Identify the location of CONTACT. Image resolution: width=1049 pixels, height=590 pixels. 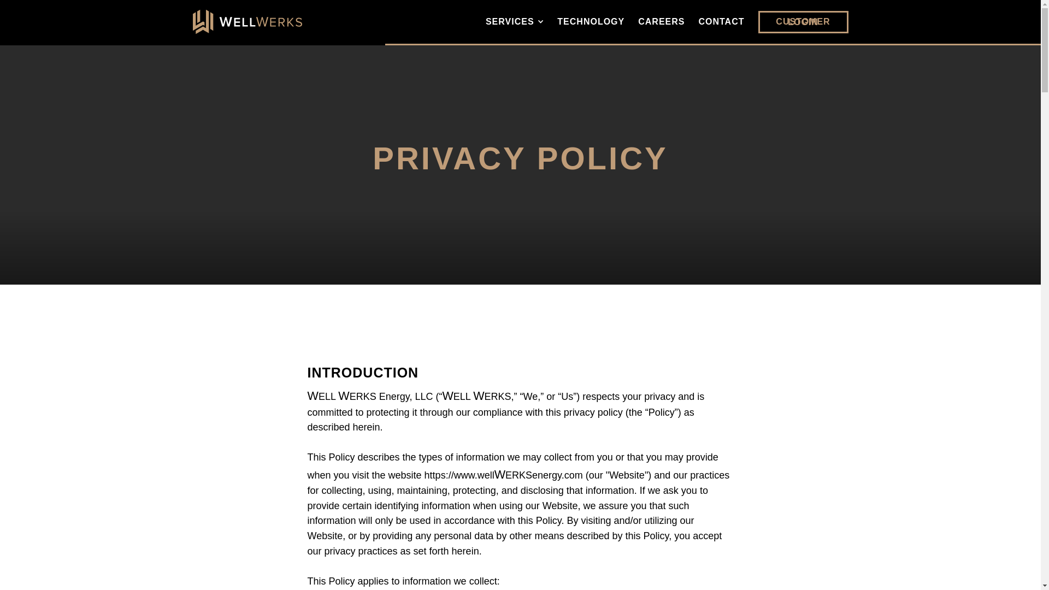
(721, 22).